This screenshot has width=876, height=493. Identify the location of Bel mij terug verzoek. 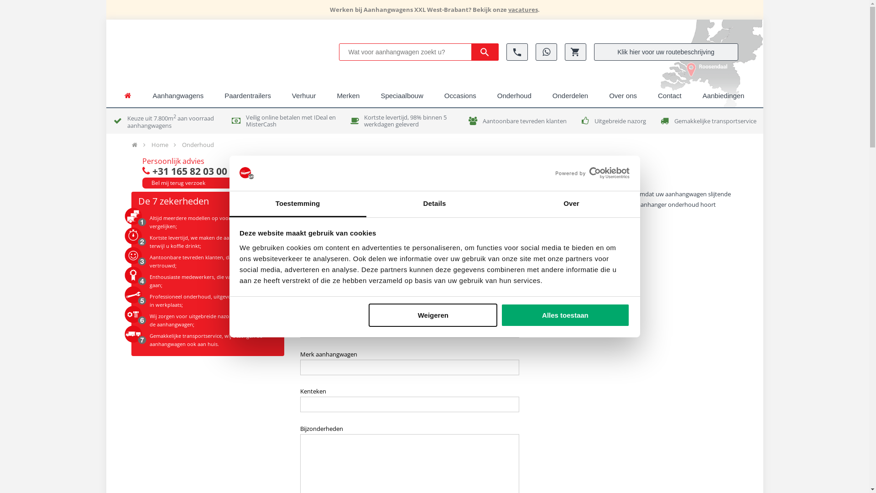
(199, 183).